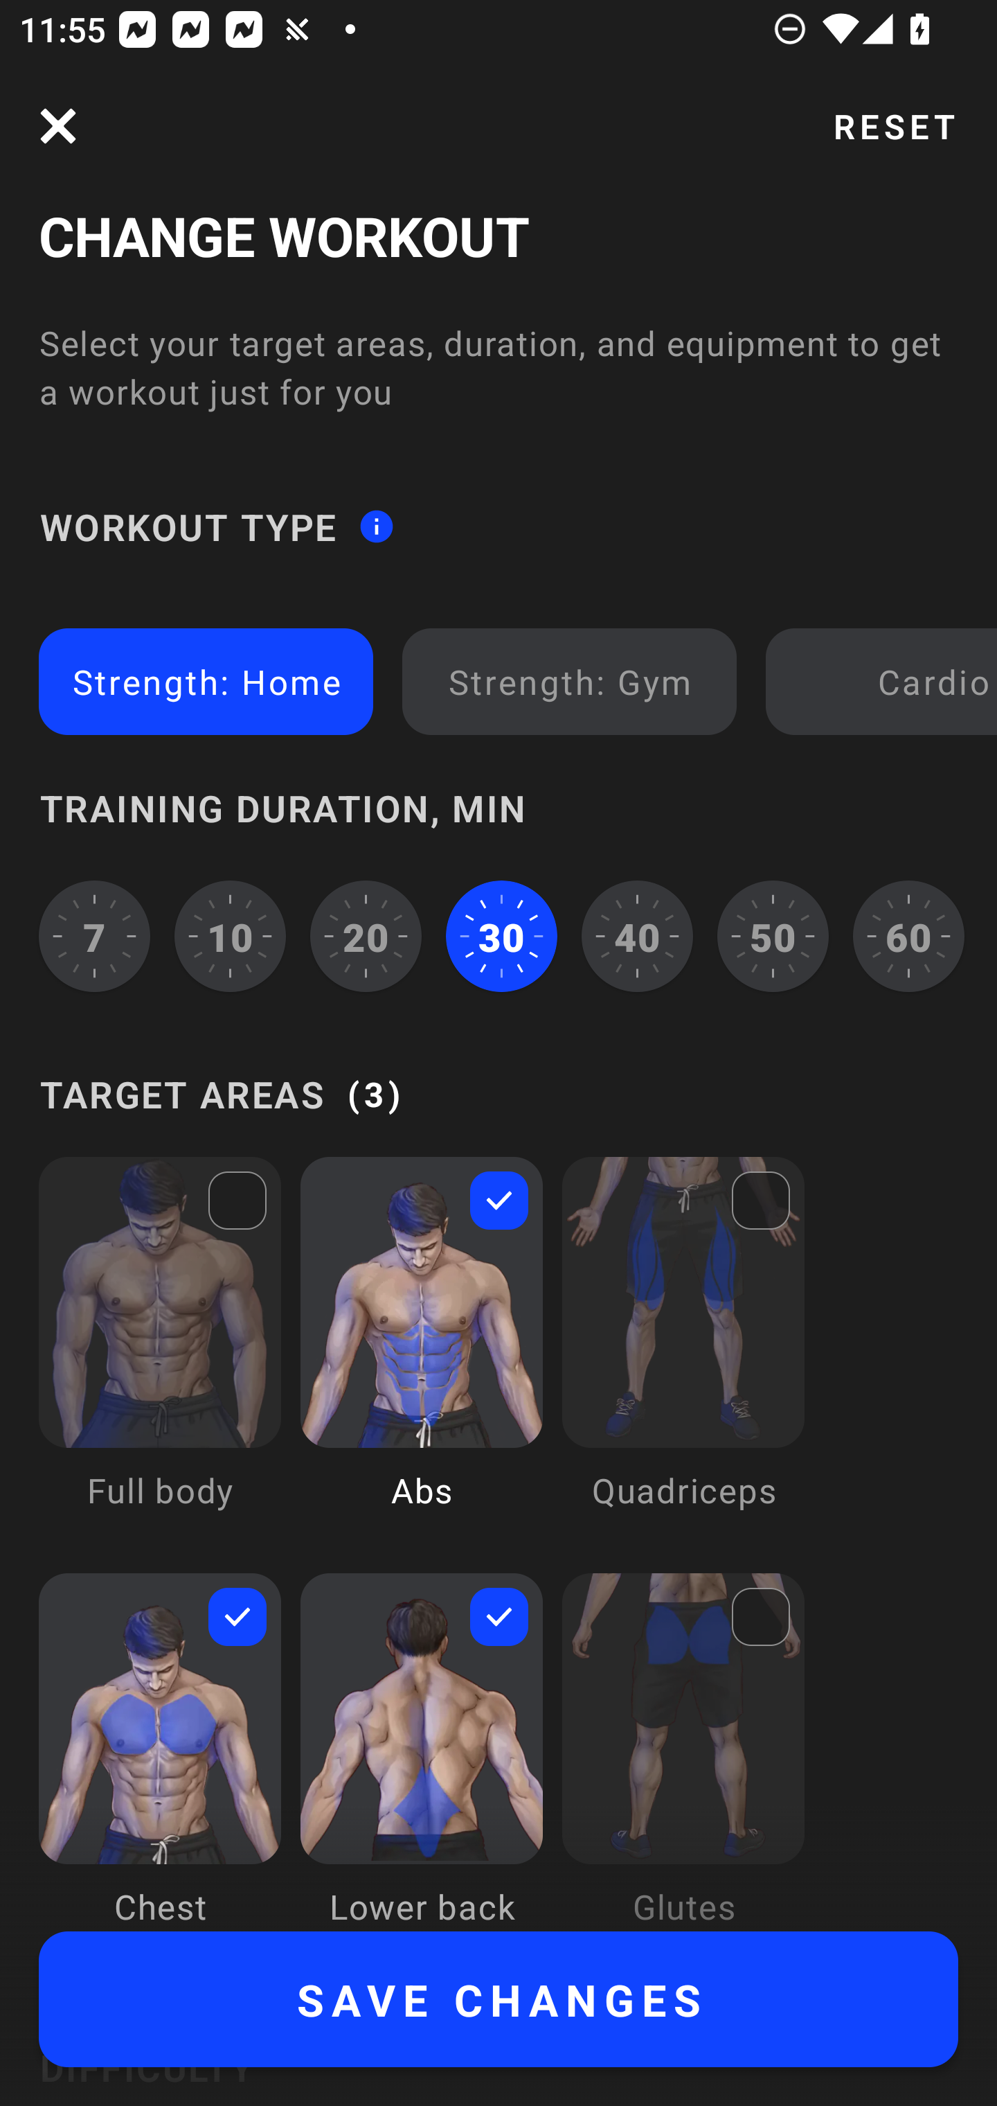 The height and width of the screenshot is (2106, 997). Describe the element at coordinates (376, 526) in the screenshot. I see `Workout type information button` at that location.